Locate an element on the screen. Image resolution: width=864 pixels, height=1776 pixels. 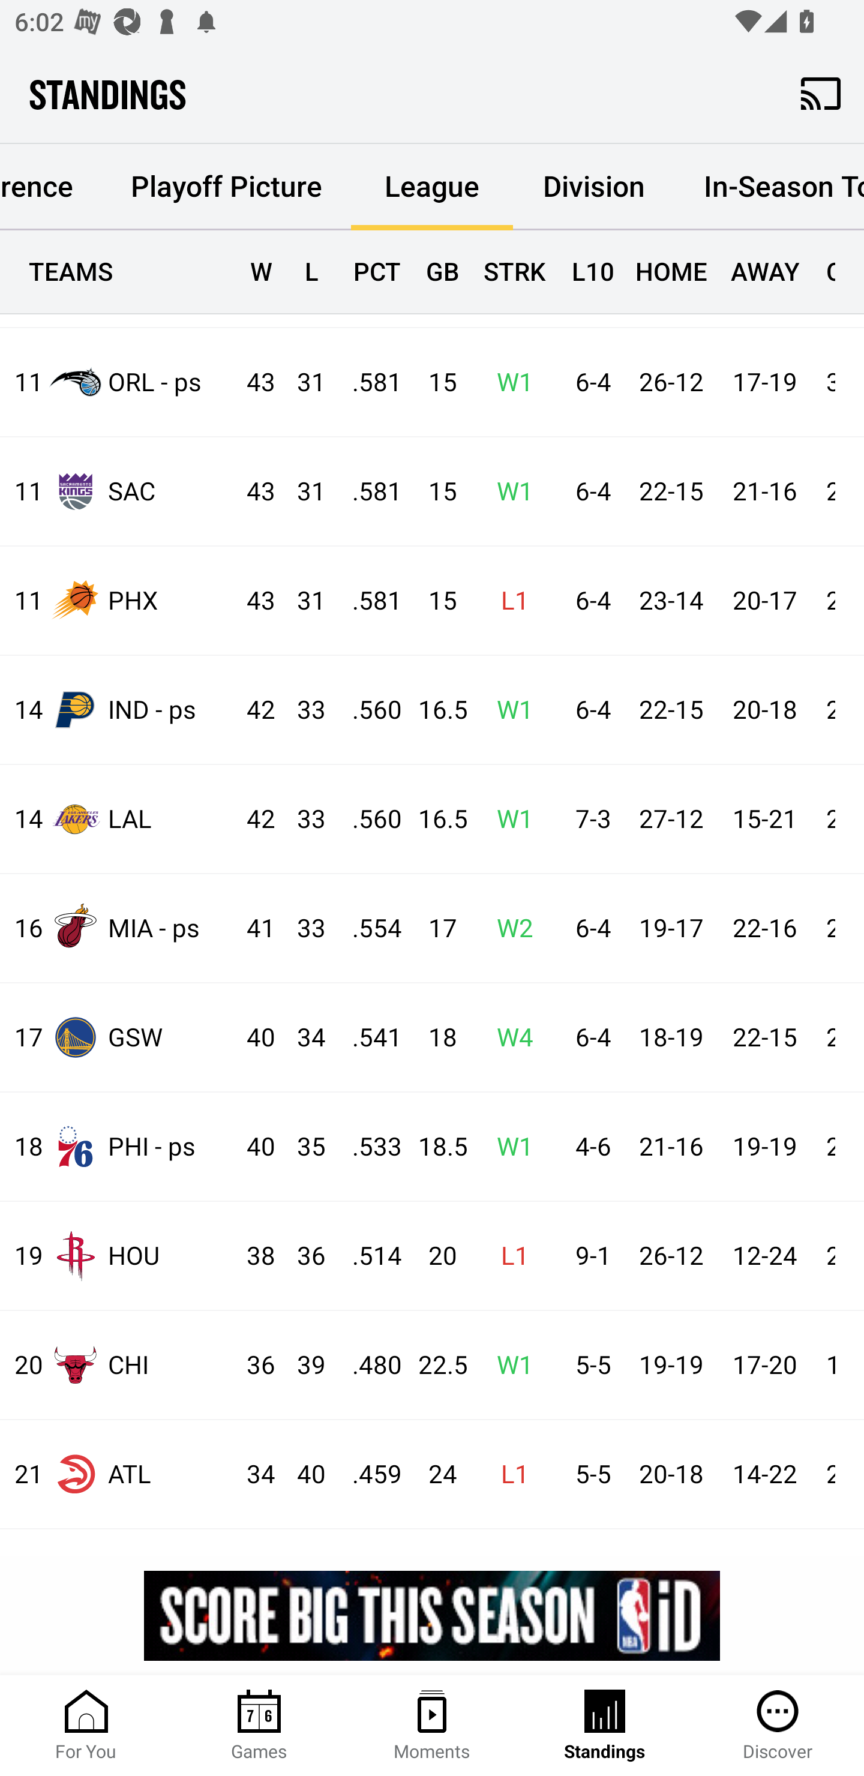
.581 is located at coordinates (367, 383).